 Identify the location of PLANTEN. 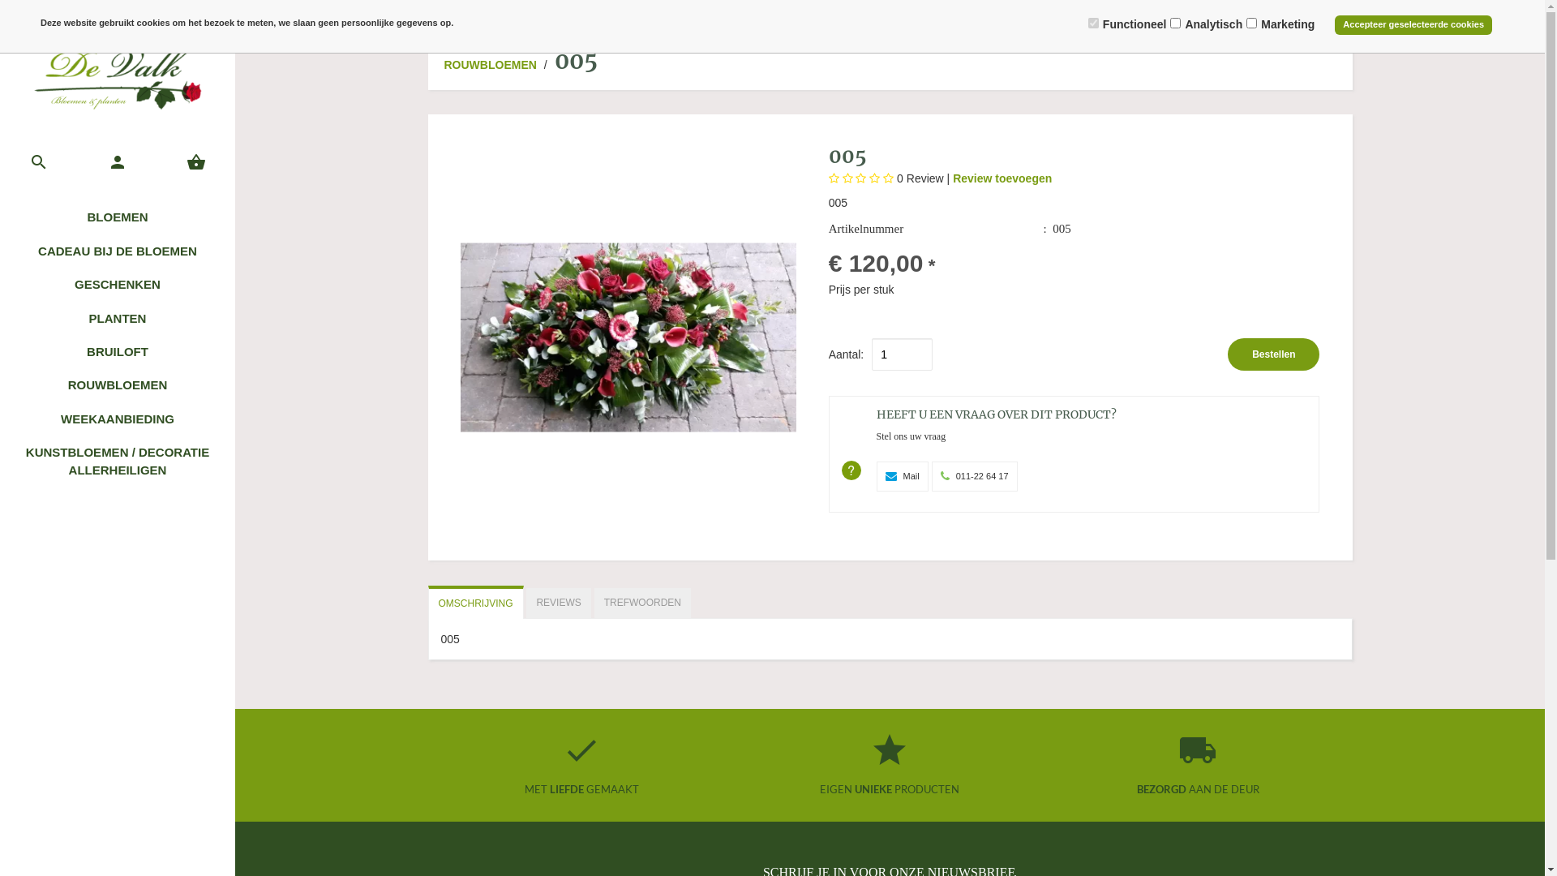
(118, 318).